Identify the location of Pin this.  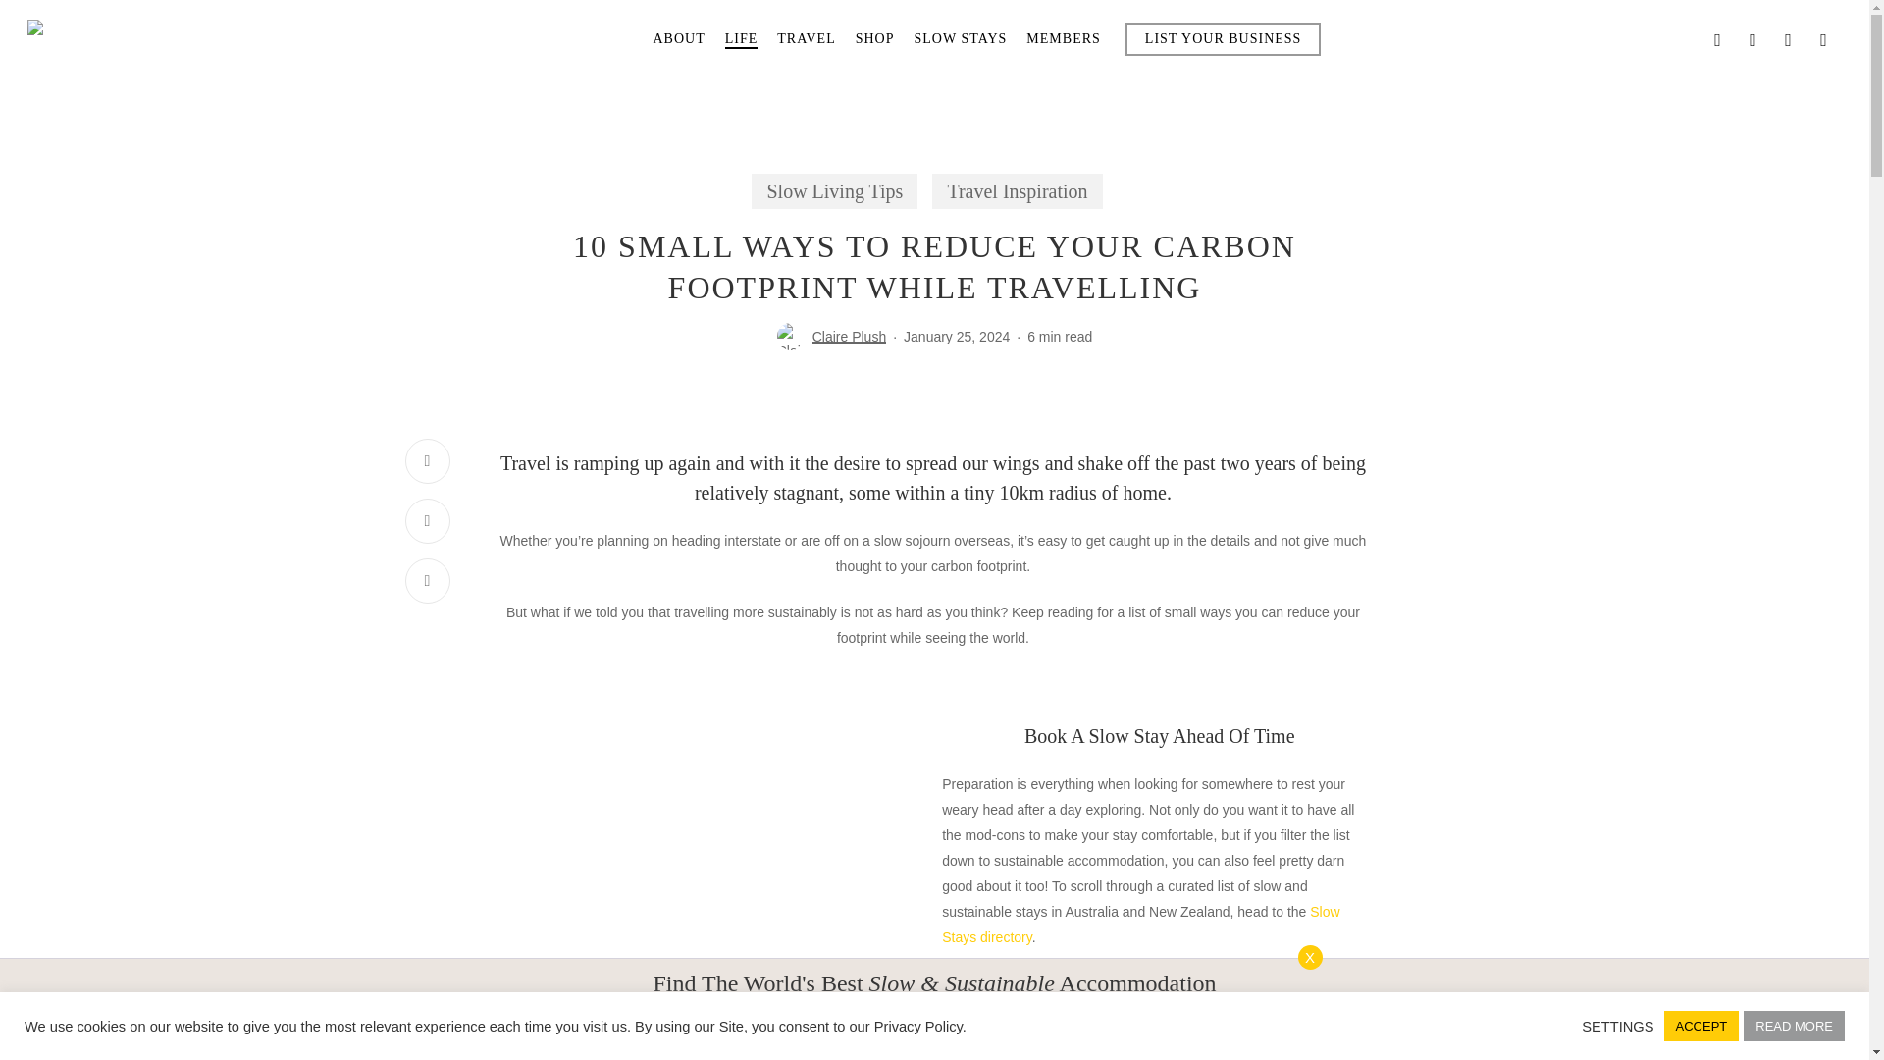
(427, 581).